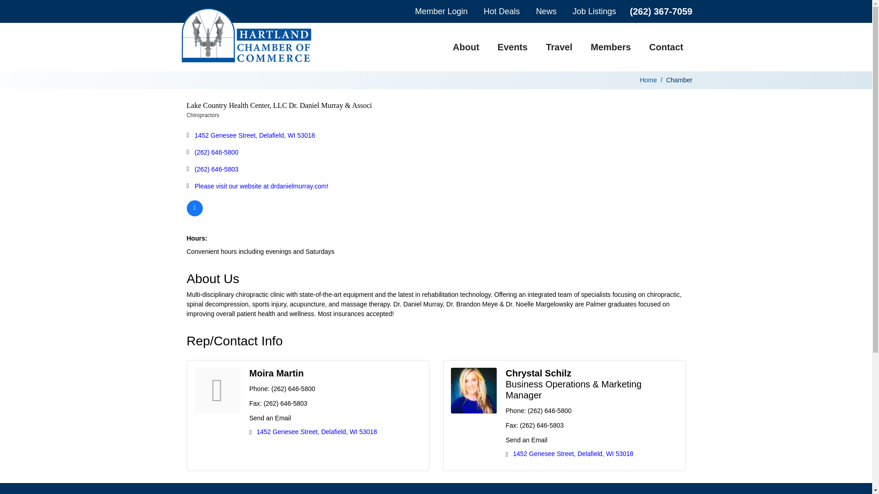 The image size is (879, 494). What do you see at coordinates (513, 47) in the screenshot?
I see `Events` at bounding box center [513, 47].